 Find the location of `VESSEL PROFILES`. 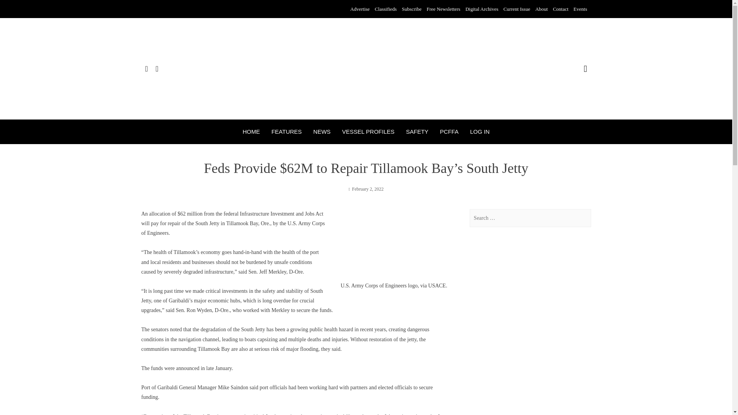

VESSEL PROFILES is located at coordinates (368, 131).